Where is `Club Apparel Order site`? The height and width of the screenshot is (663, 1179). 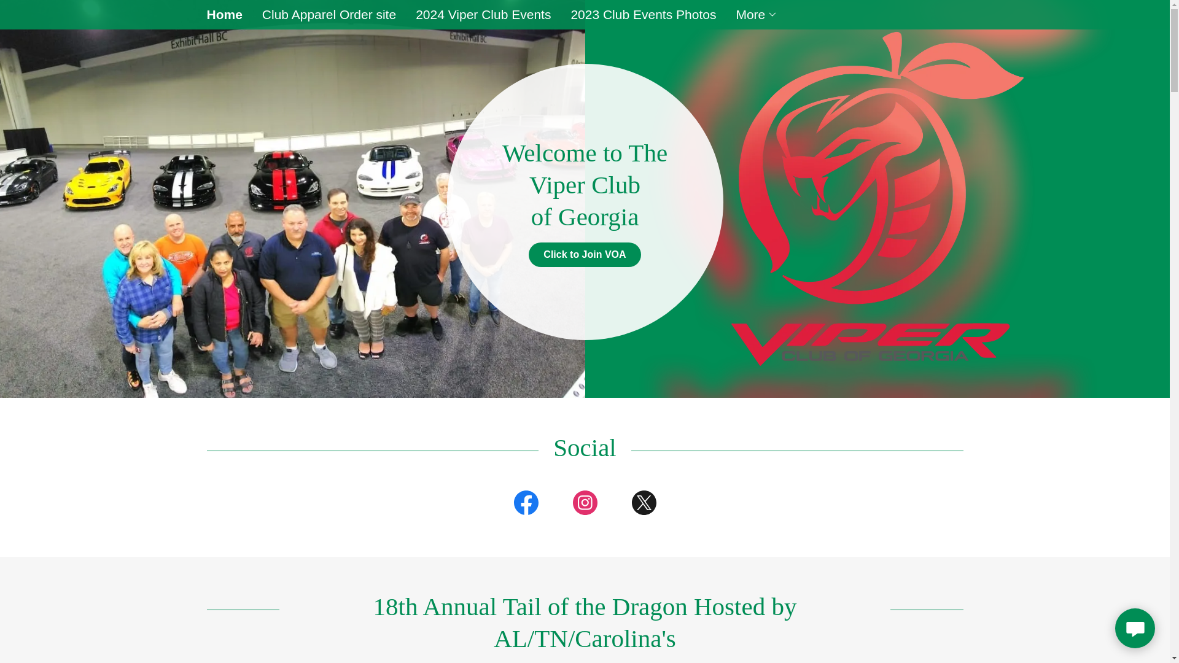 Club Apparel Order site is located at coordinates (329, 15).